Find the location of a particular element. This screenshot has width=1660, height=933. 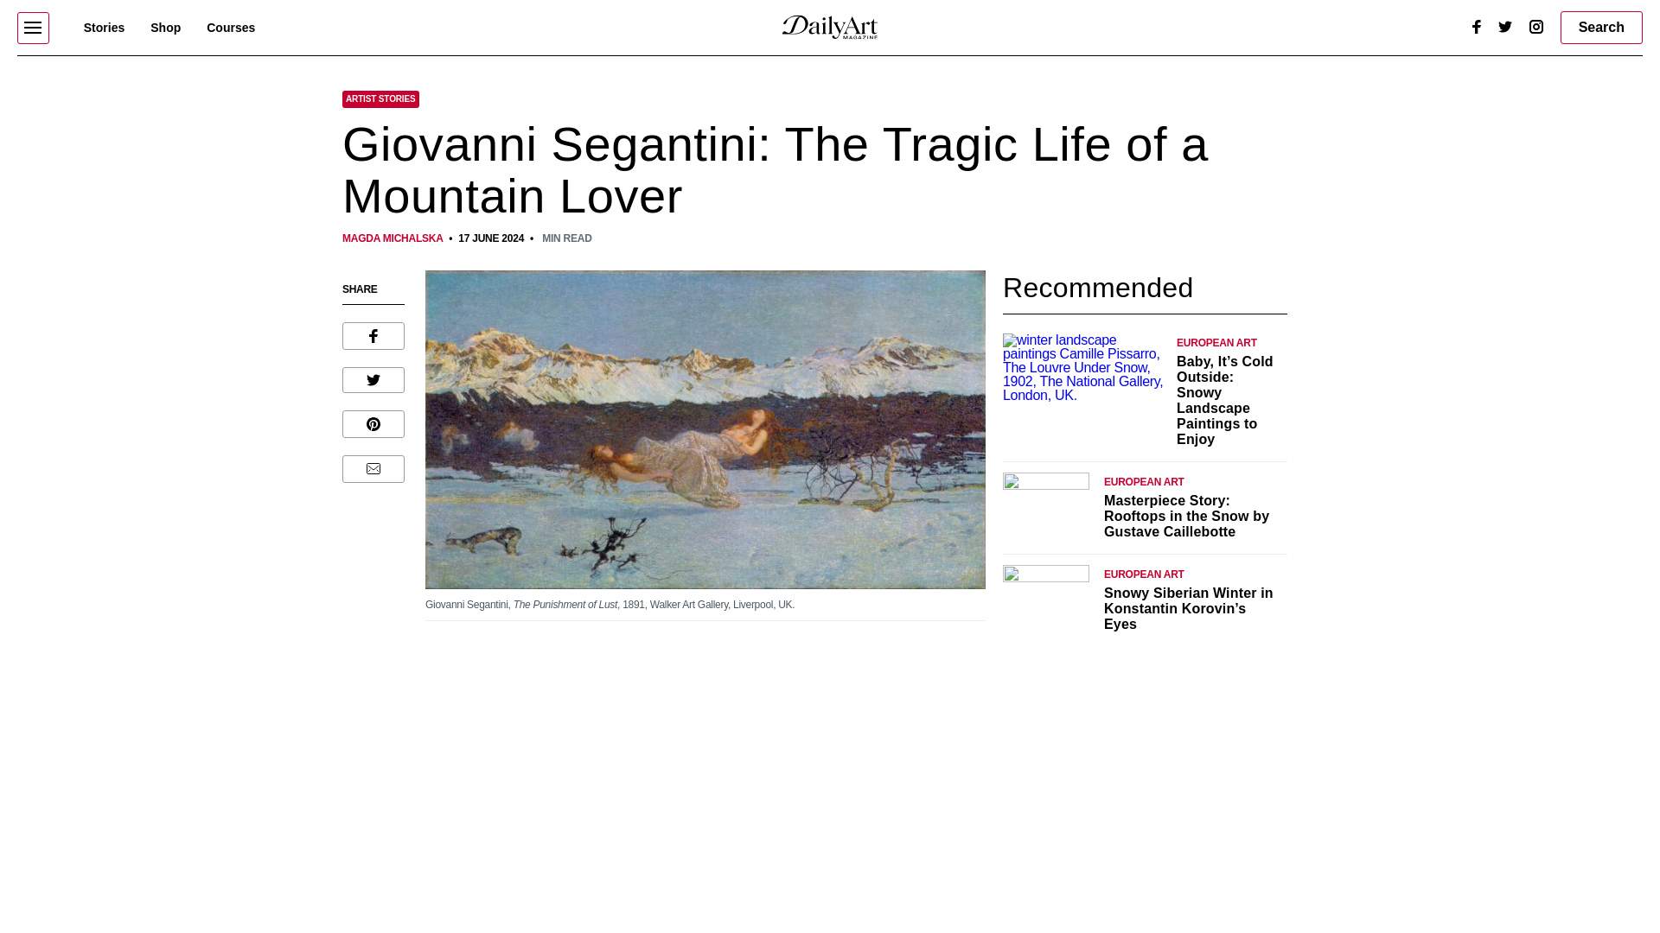

Shop is located at coordinates (166, 27).